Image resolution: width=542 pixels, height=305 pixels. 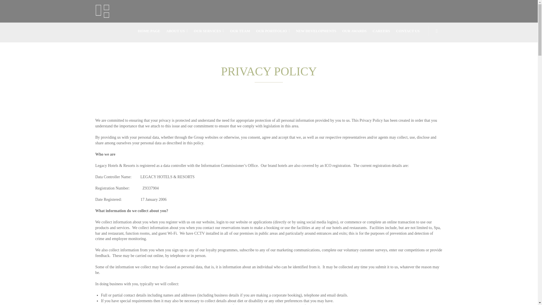 What do you see at coordinates (408, 31) in the screenshot?
I see `CONTACT US` at bounding box center [408, 31].